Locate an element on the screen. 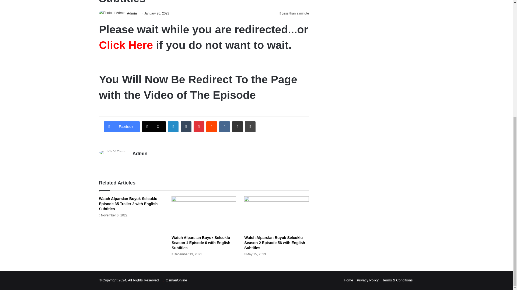 This screenshot has height=290, width=517. X is located at coordinates (154, 127).